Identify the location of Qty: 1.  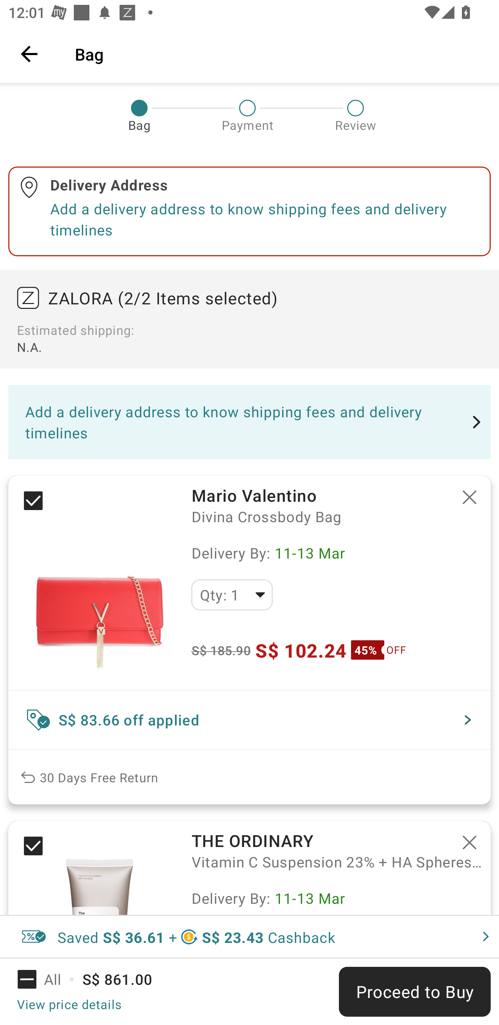
(232, 595).